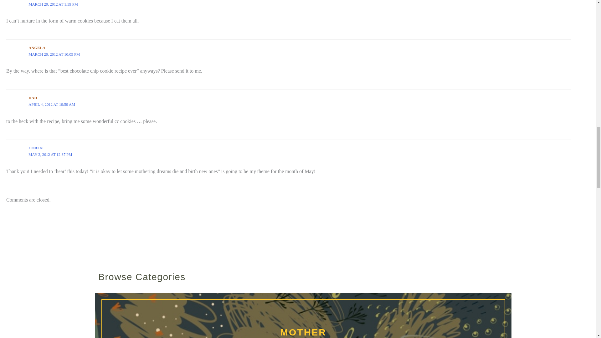  Describe the element at coordinates (50, 155) in the screenshot. I see `MAY 2, 2012 AT 12:37 PM` at that location.